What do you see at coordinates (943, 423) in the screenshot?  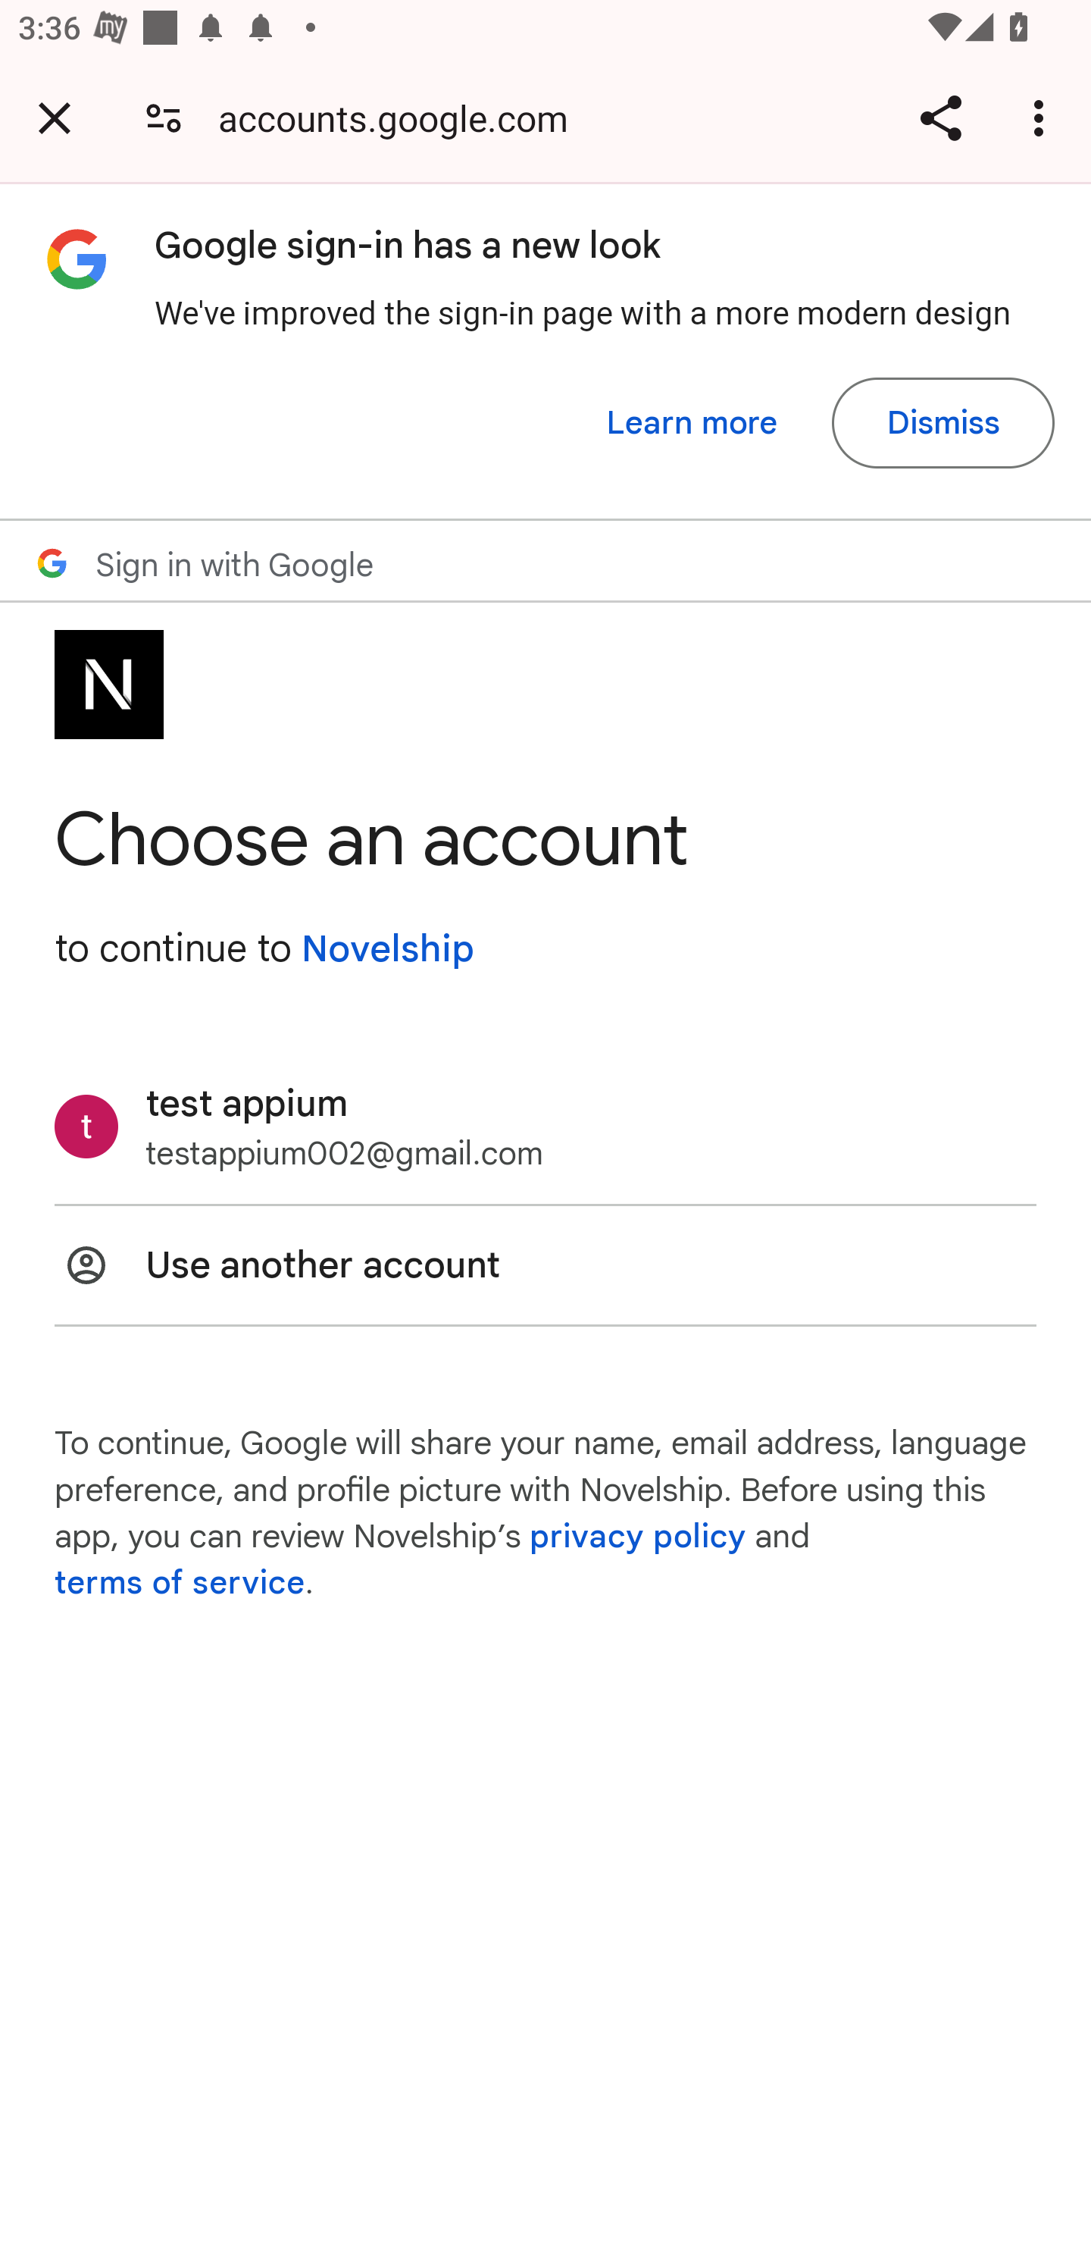 I see `Dismiss` at bounding box center [943, 423].